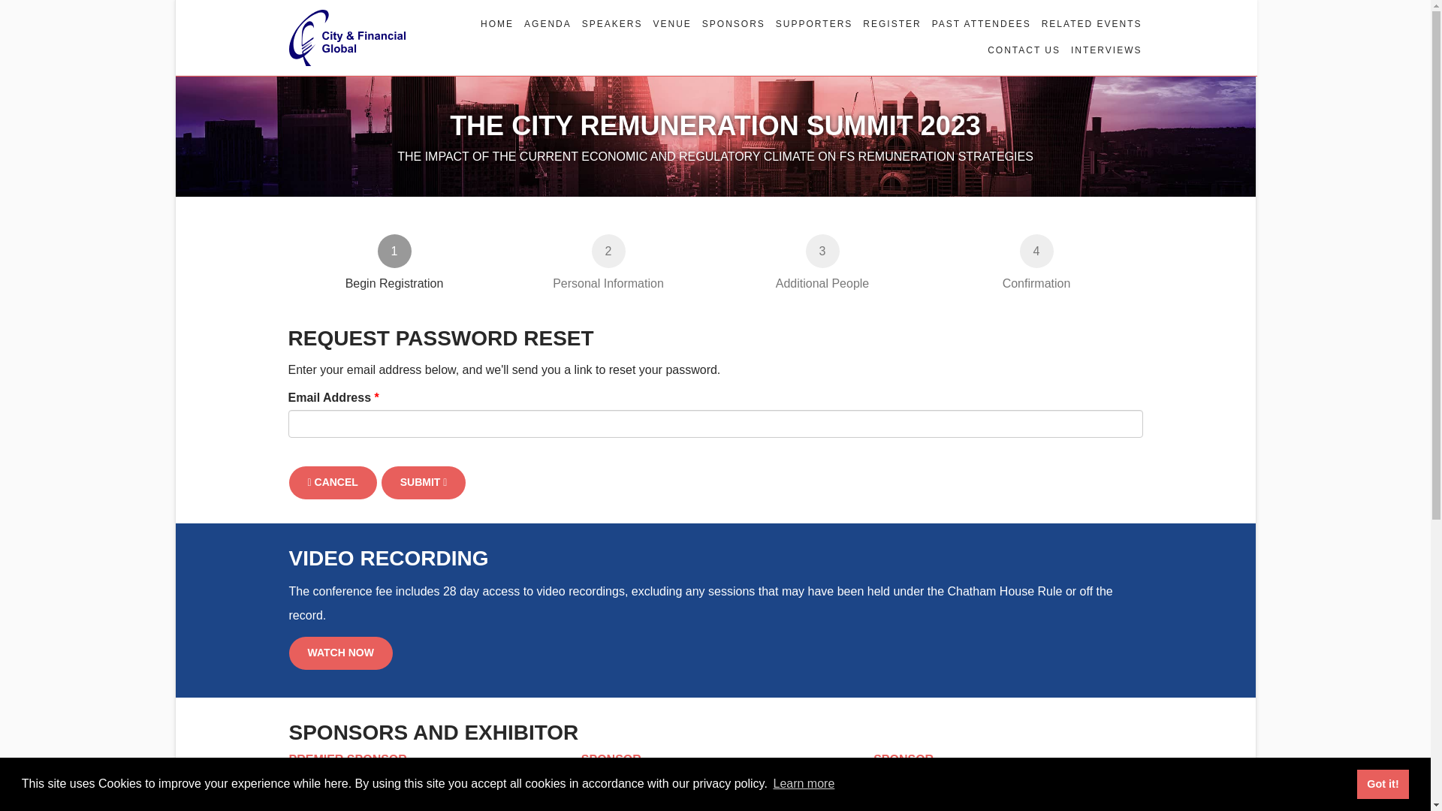 The image size is (1442, 811). Describe the element at coordinates (822, 263) in the screenshot. I see `SUPPORTERS` at that location.